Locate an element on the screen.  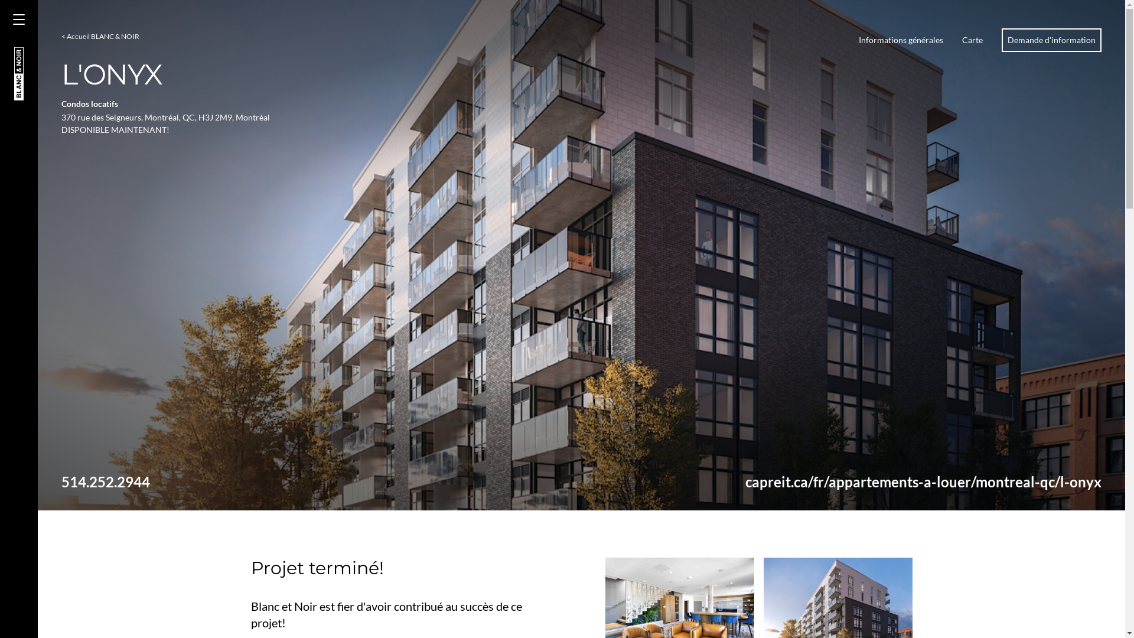
L'ONYX is located at coordinates (76, 491).